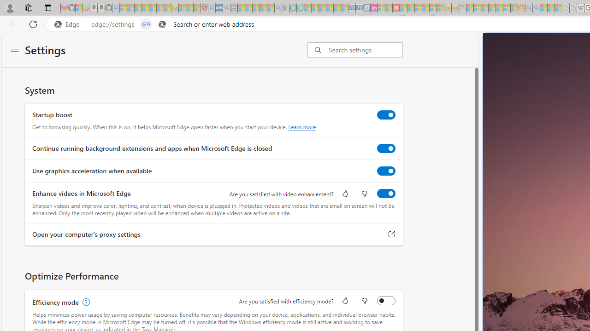 The height and width of the screenshot is (331, 590). What do you see at coordinates (503, 48) in the screenshot?
I see `App launcher` at bounding box center [503, 48].